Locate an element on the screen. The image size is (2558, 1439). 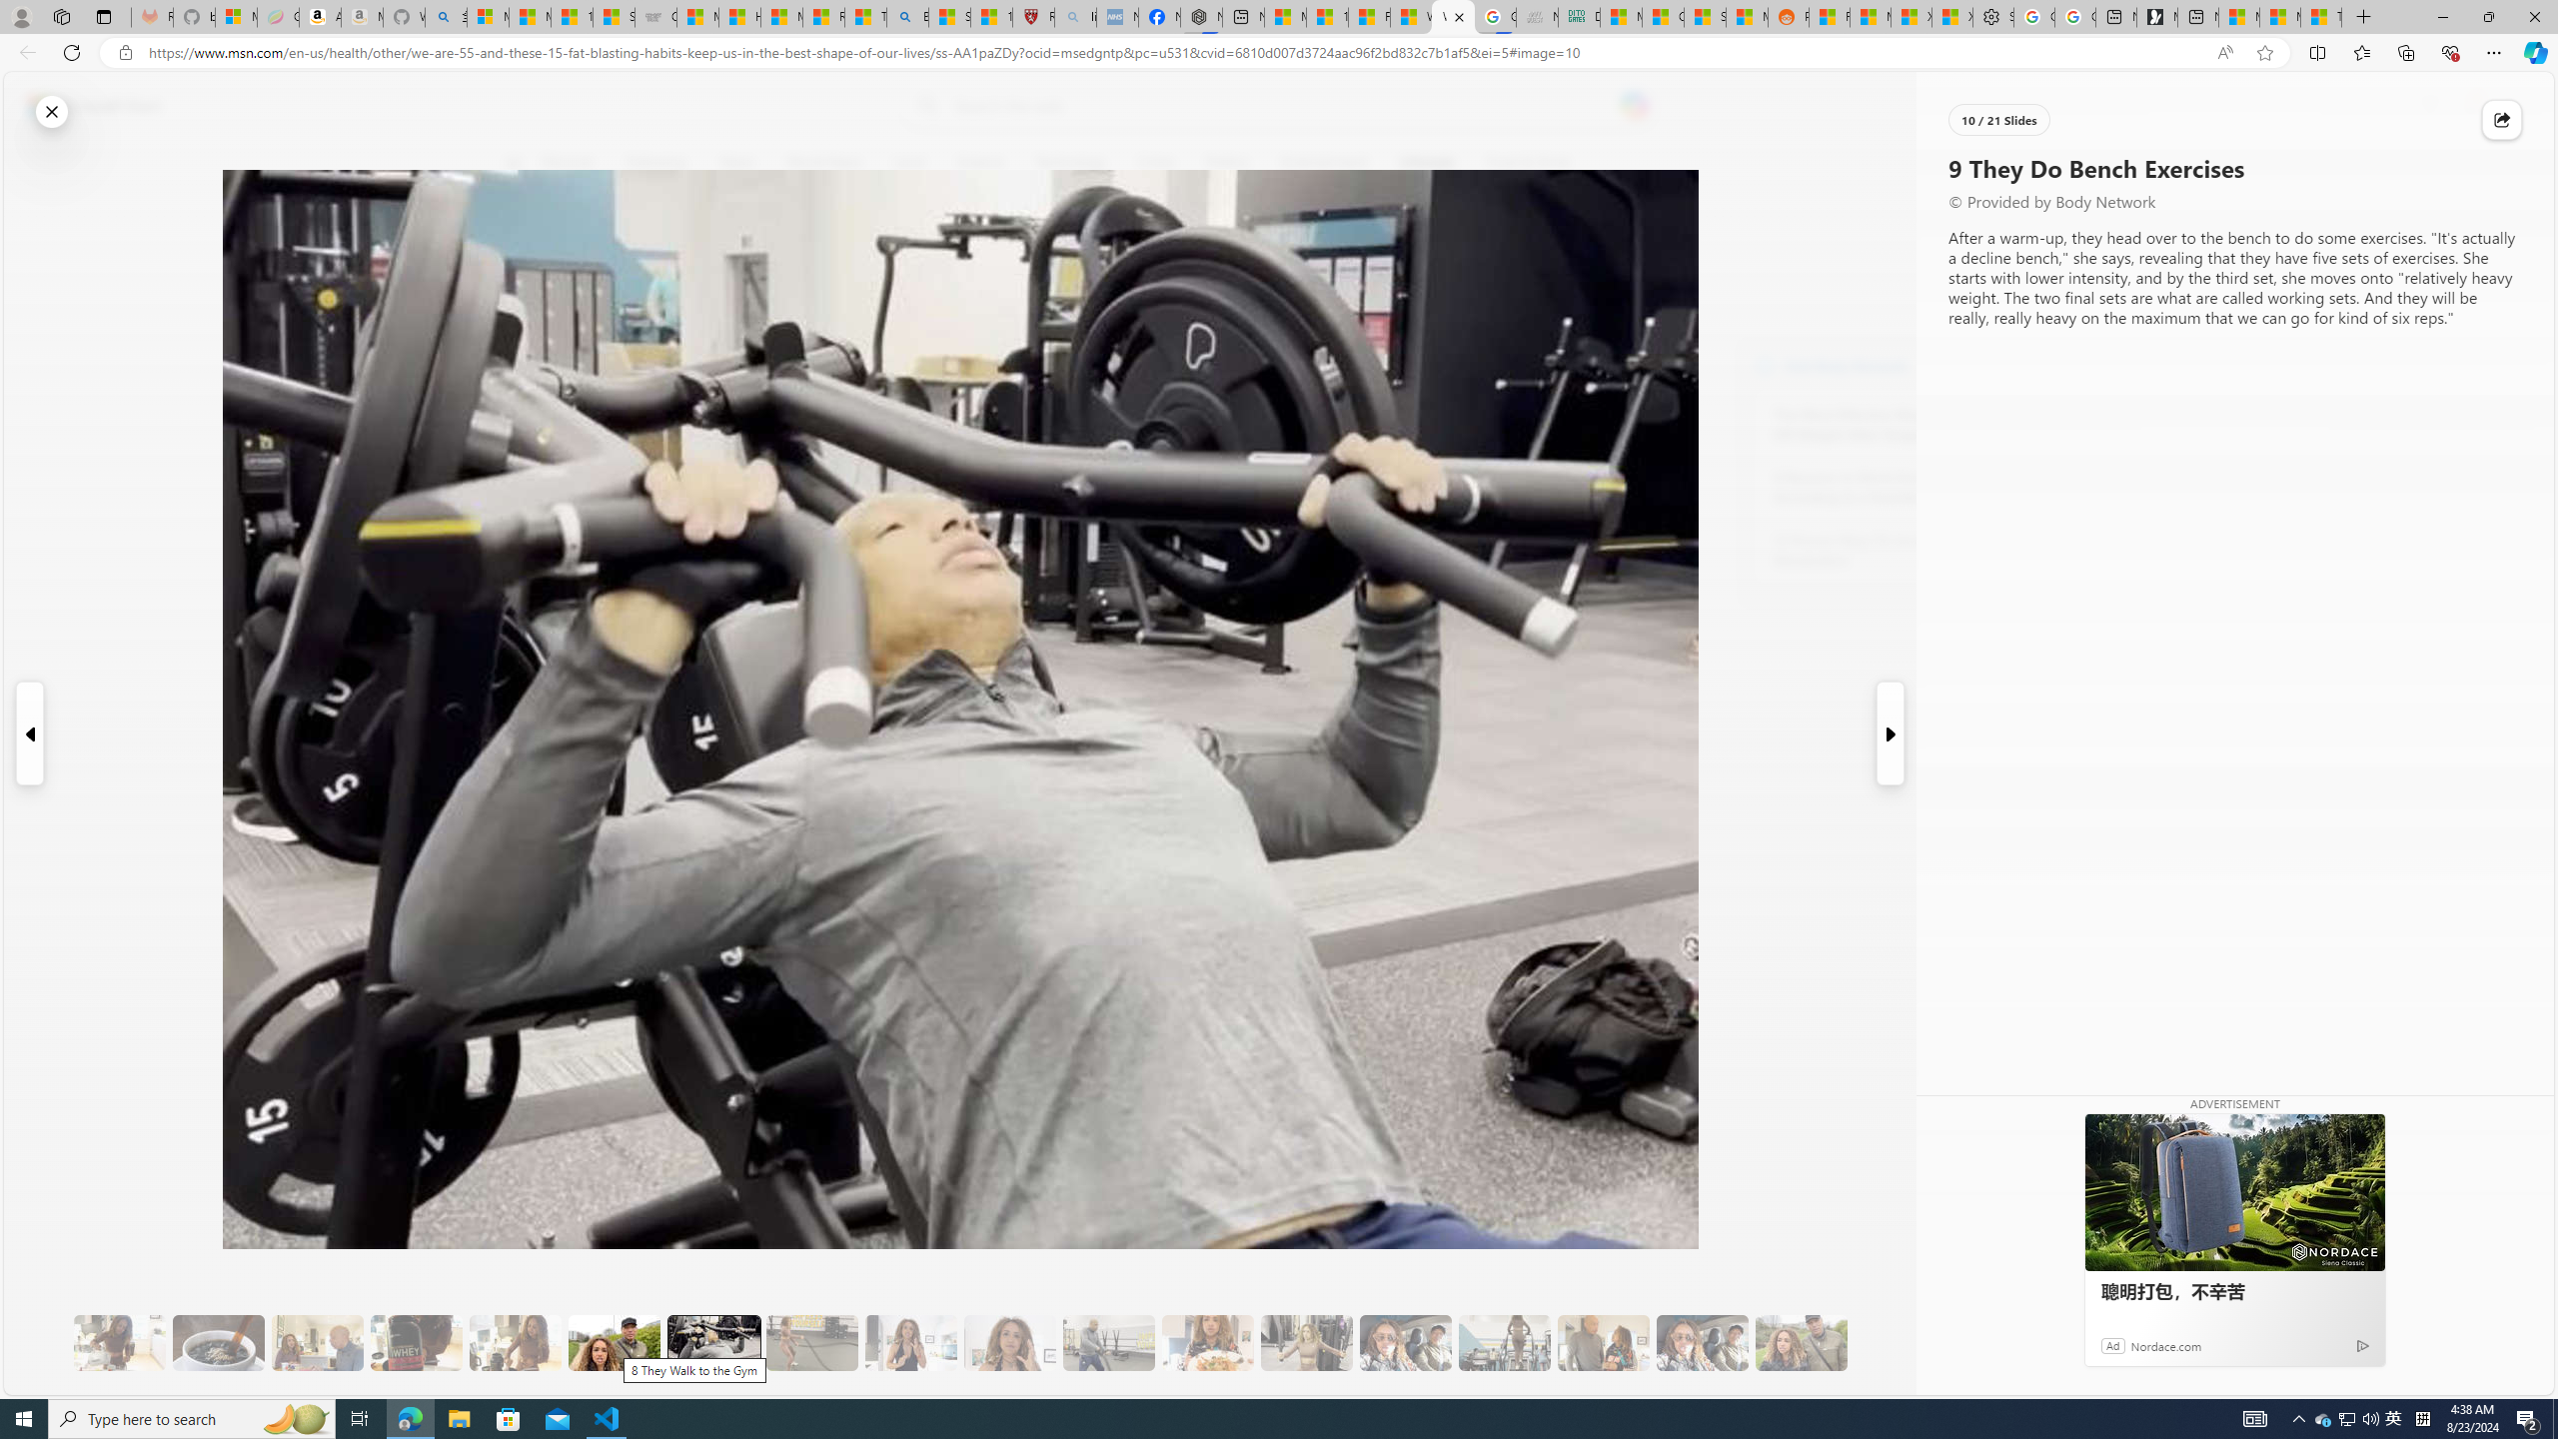
Nordace.com is located at coordinates (2166, 1345).